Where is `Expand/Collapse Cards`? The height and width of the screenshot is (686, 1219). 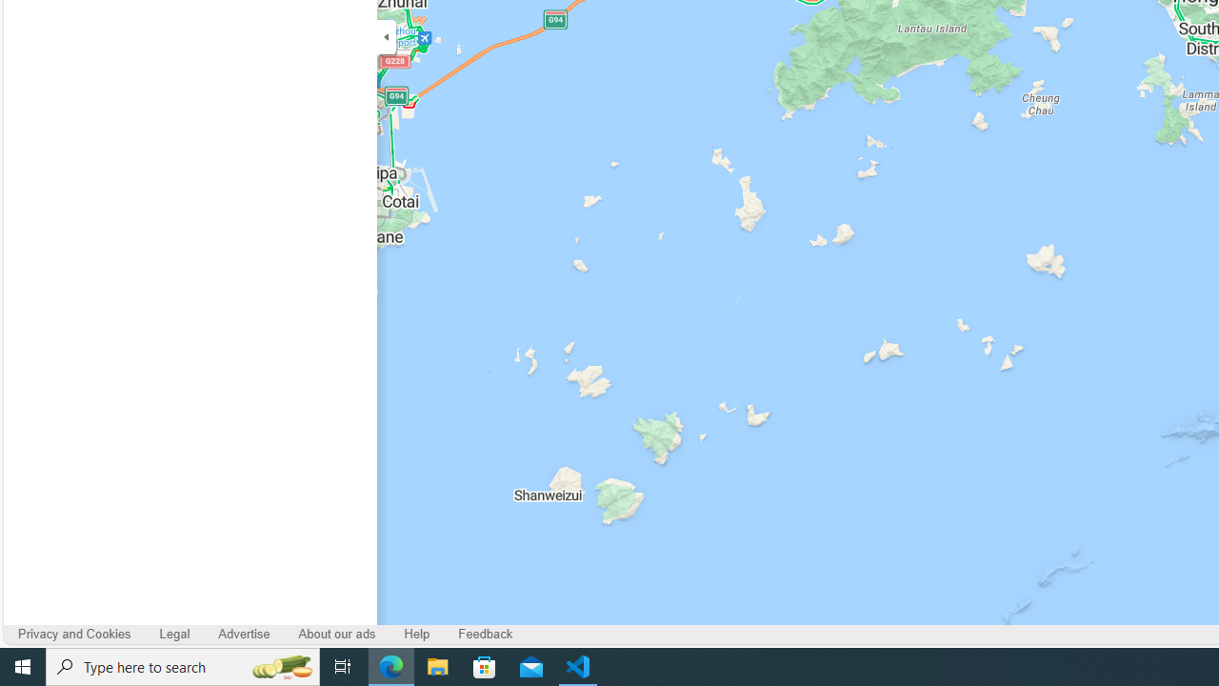
Expand/Collapse Cards is located at coordinates (387, 36).